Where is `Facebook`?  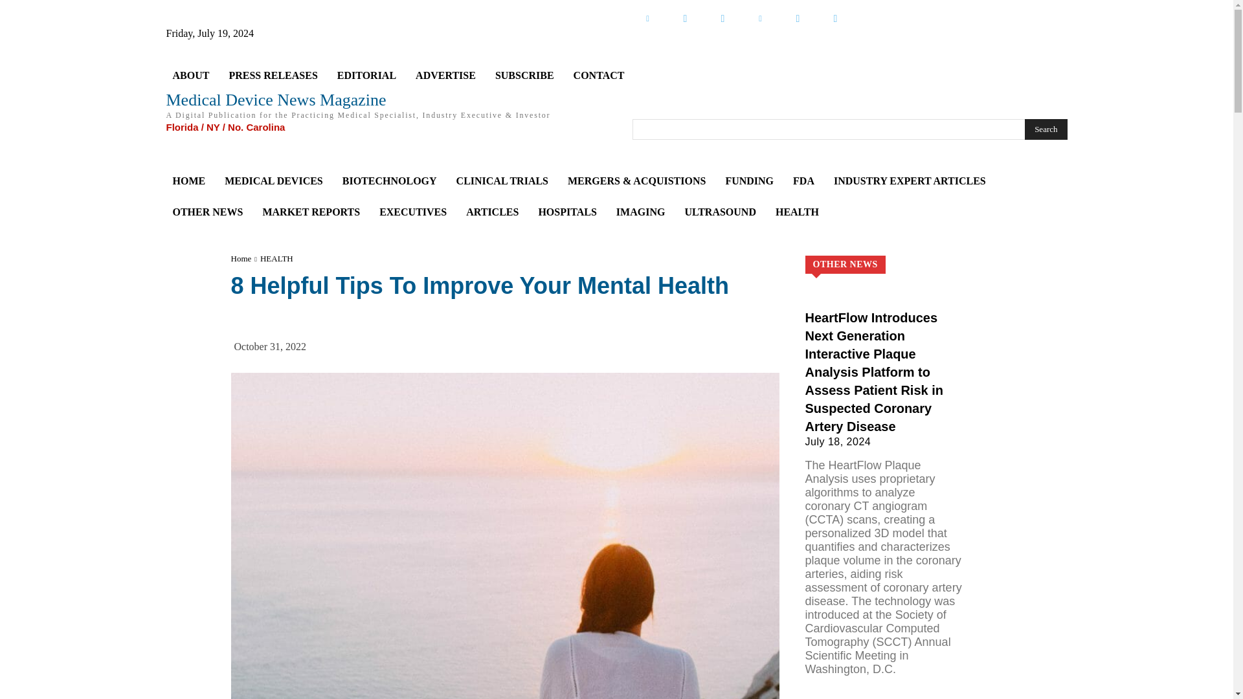 Facebook is located at coordinates (722, 18).